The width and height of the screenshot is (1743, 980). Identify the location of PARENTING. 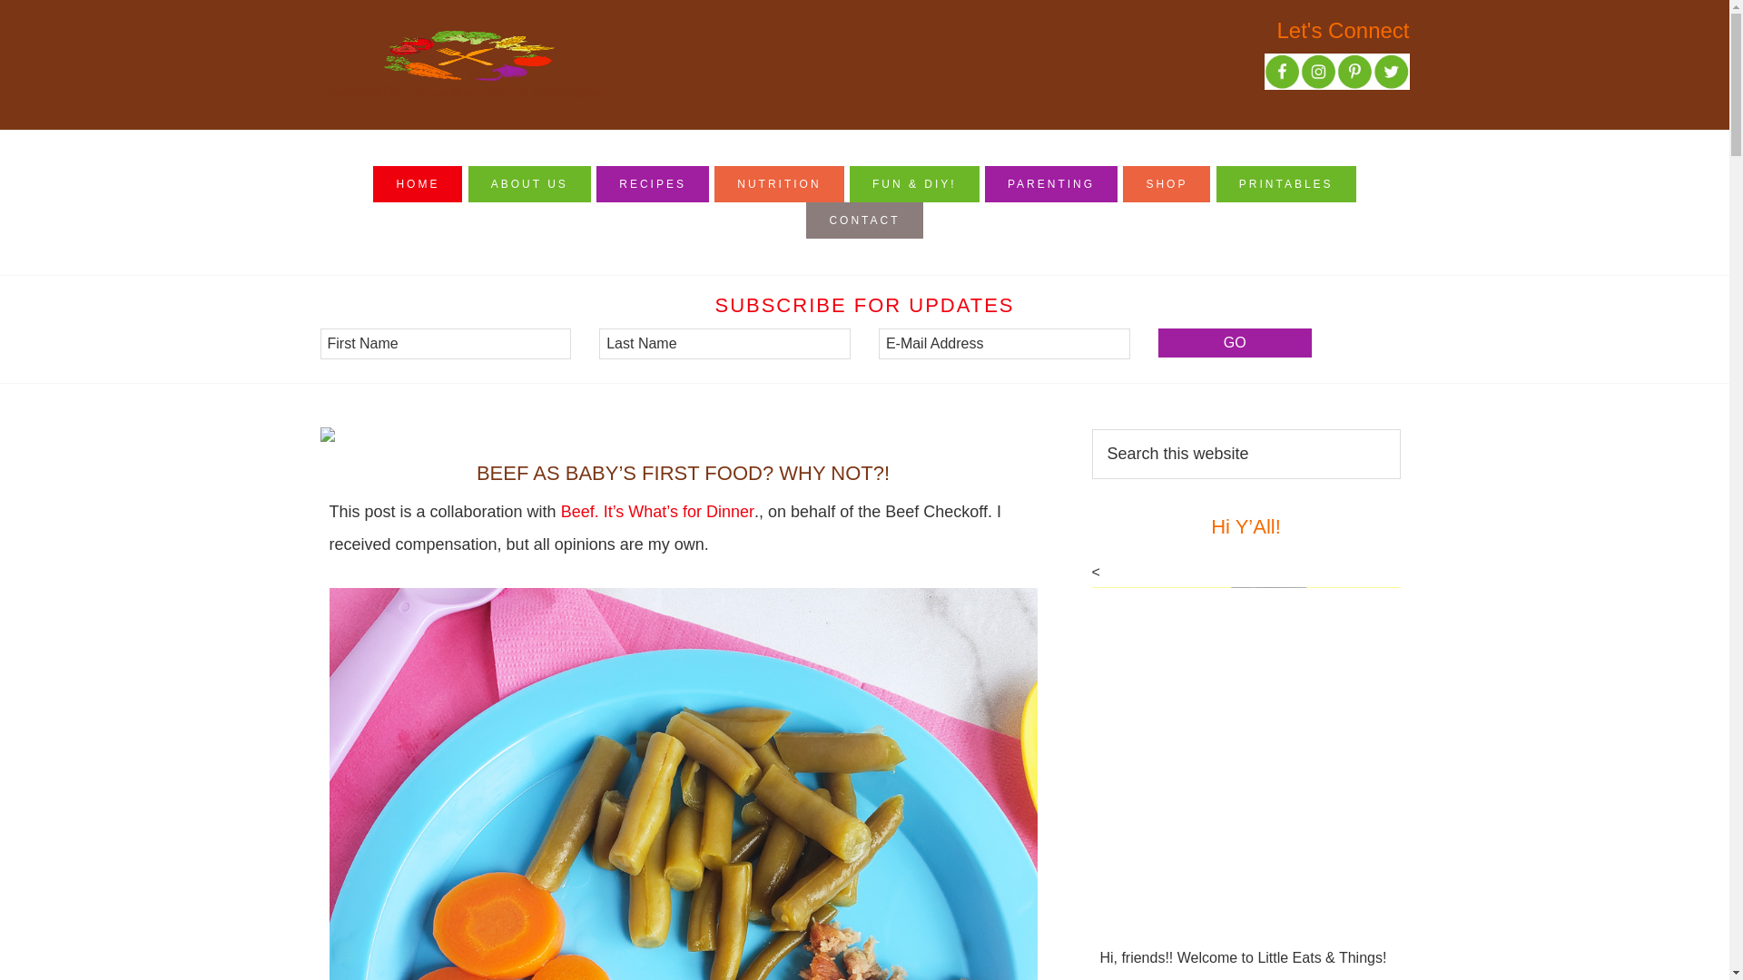
(1050, 183).